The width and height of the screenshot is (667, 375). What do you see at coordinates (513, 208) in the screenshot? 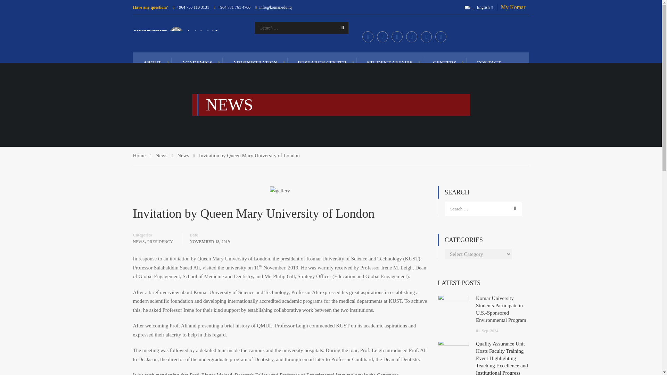
I see `Search` at bounding box center [513, 208].